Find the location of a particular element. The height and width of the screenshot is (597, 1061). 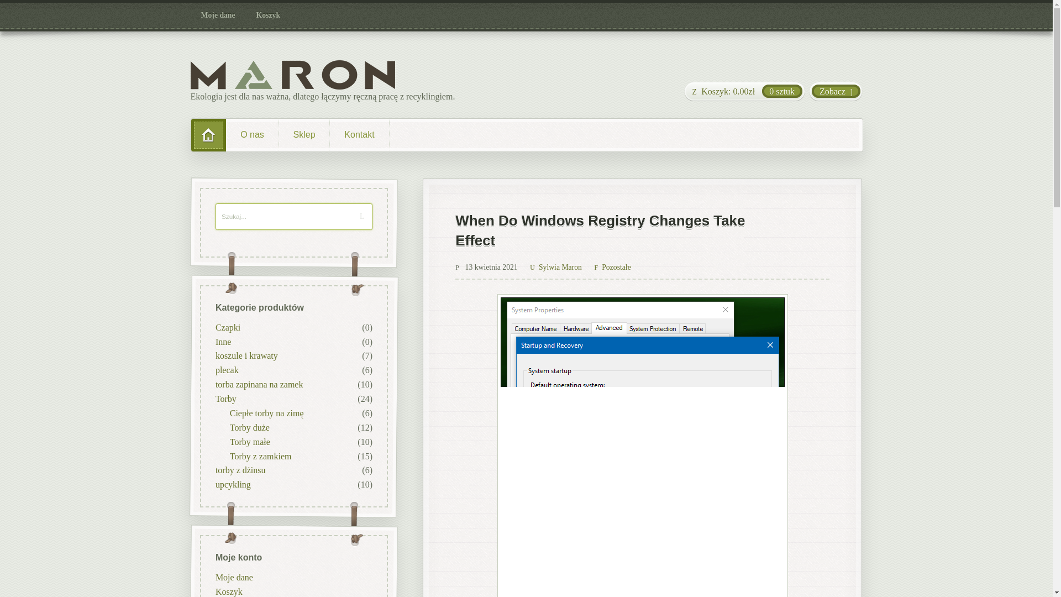

Zobacz is located at coordinates (836, 92).